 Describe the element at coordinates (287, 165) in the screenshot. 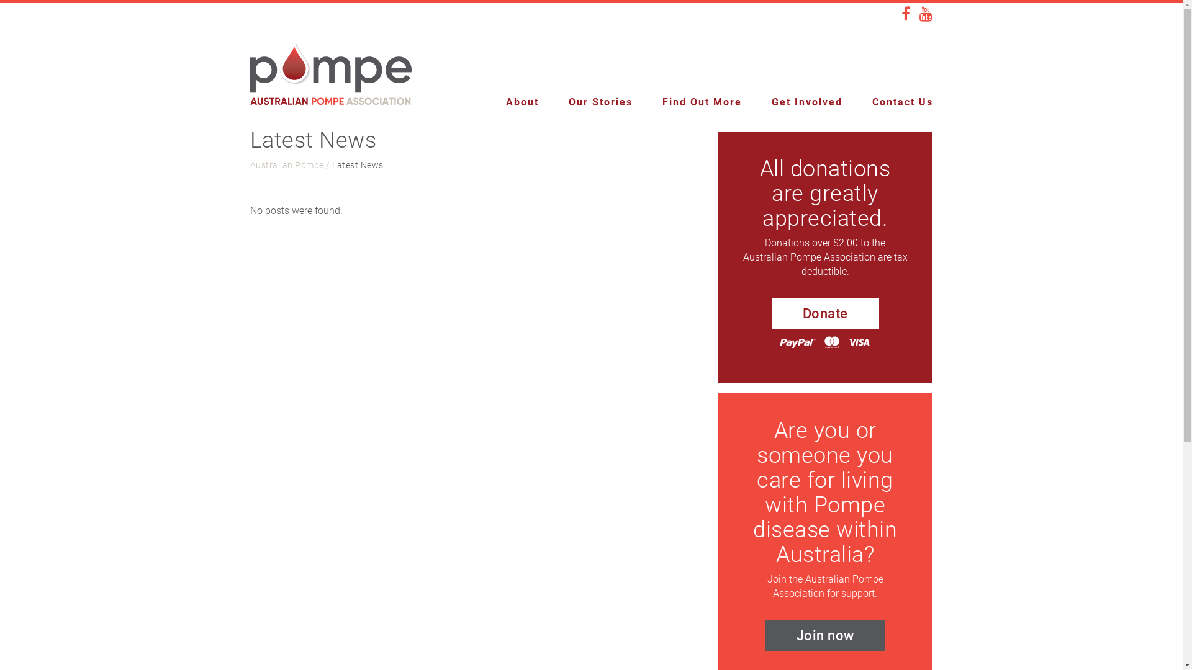

I see `Australian Pompe` at that location.